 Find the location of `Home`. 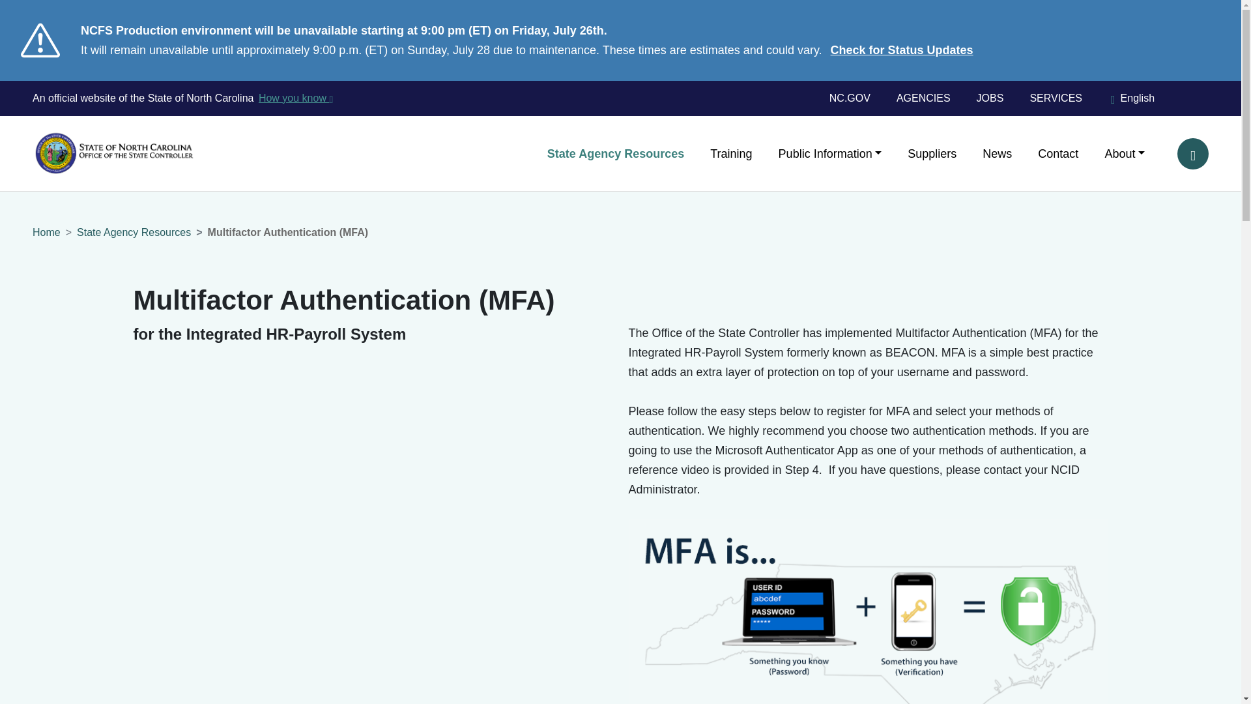

Home is located at coordinates (100, 134).